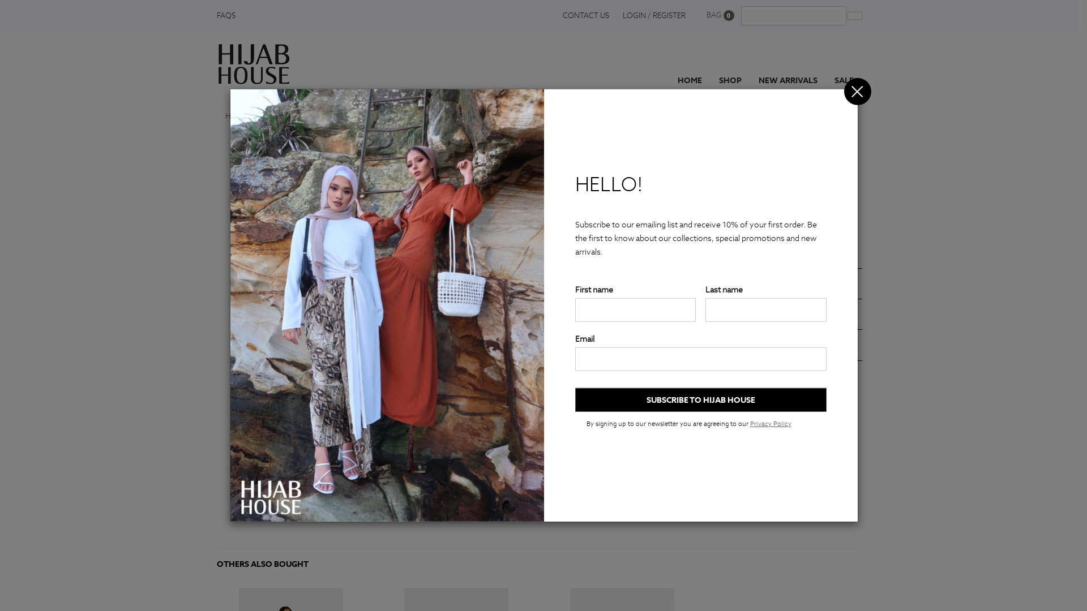 The width and height of the screenshot is (1087, 611). Describe the element at coordinates (254, 61) in the screenshot. I see `Hijab House Online pty ltd` at that location.